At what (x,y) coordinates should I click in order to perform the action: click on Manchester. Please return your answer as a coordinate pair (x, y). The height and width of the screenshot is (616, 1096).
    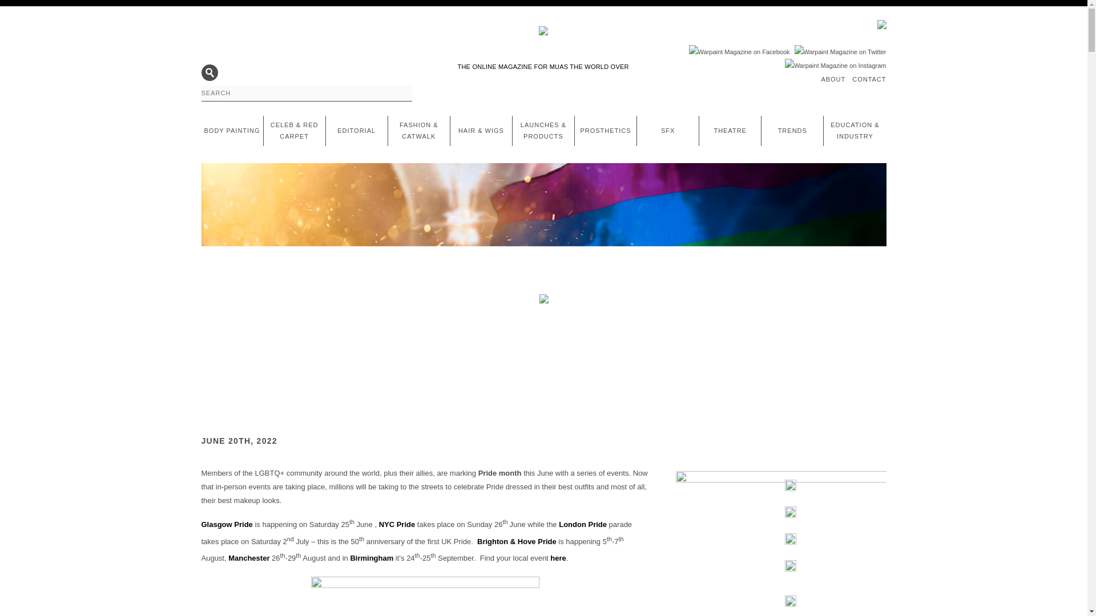
    Looking at the image, I should click on (249, 558).